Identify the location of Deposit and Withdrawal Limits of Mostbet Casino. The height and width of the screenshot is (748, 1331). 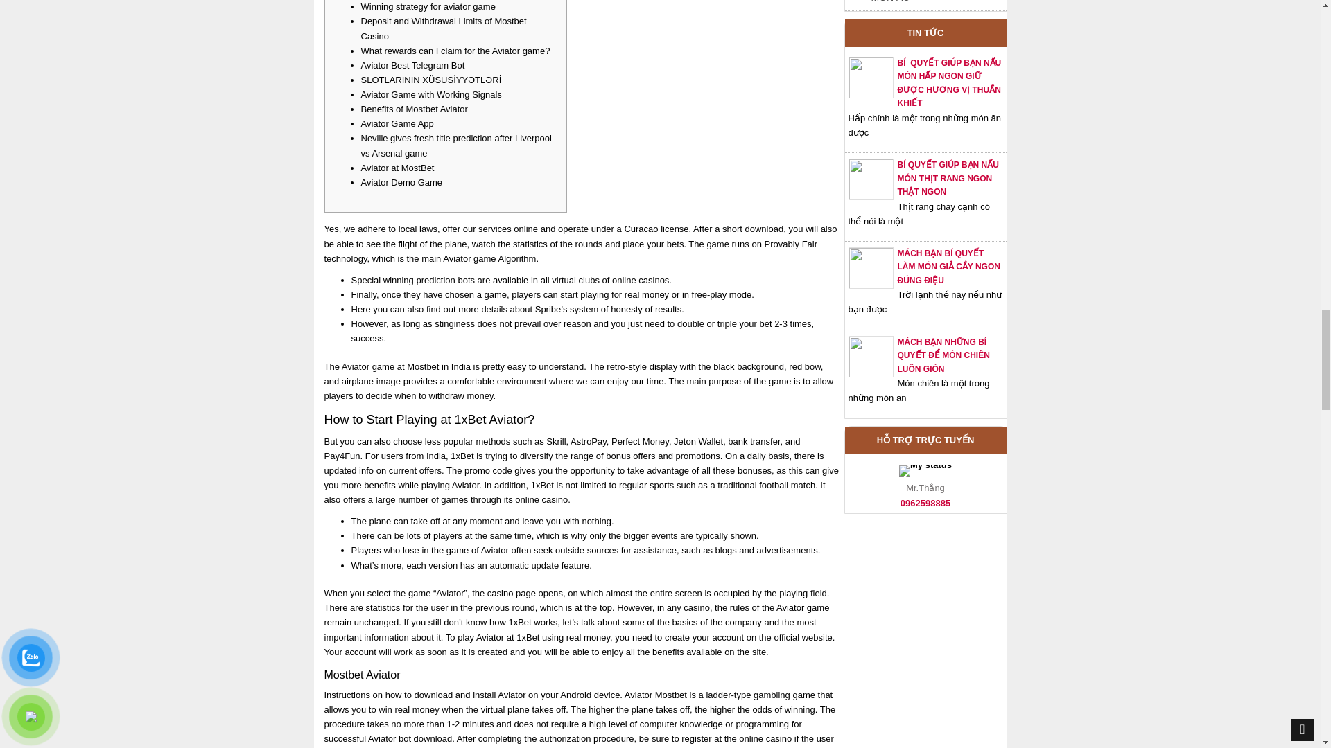
(443, 28).